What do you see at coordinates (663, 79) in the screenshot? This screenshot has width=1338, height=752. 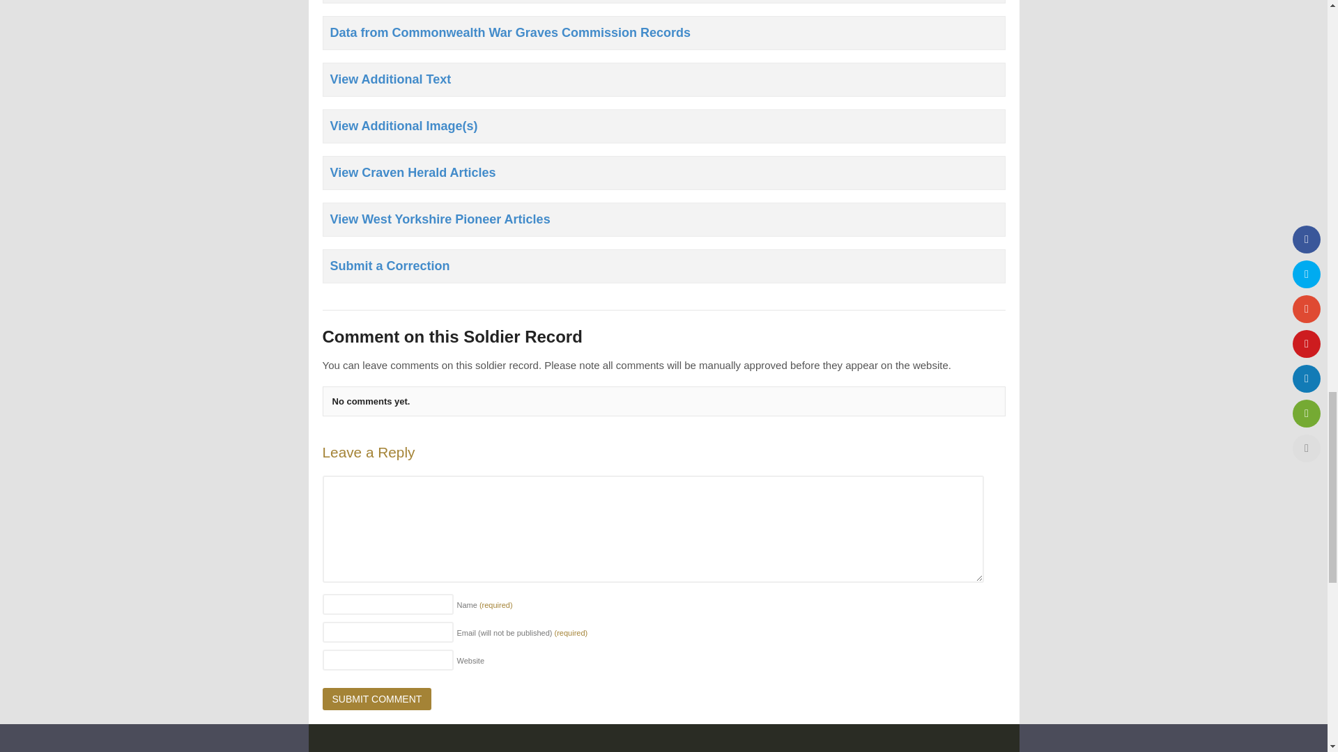 I see `View Additional Text` at bounding box center [663, 79].